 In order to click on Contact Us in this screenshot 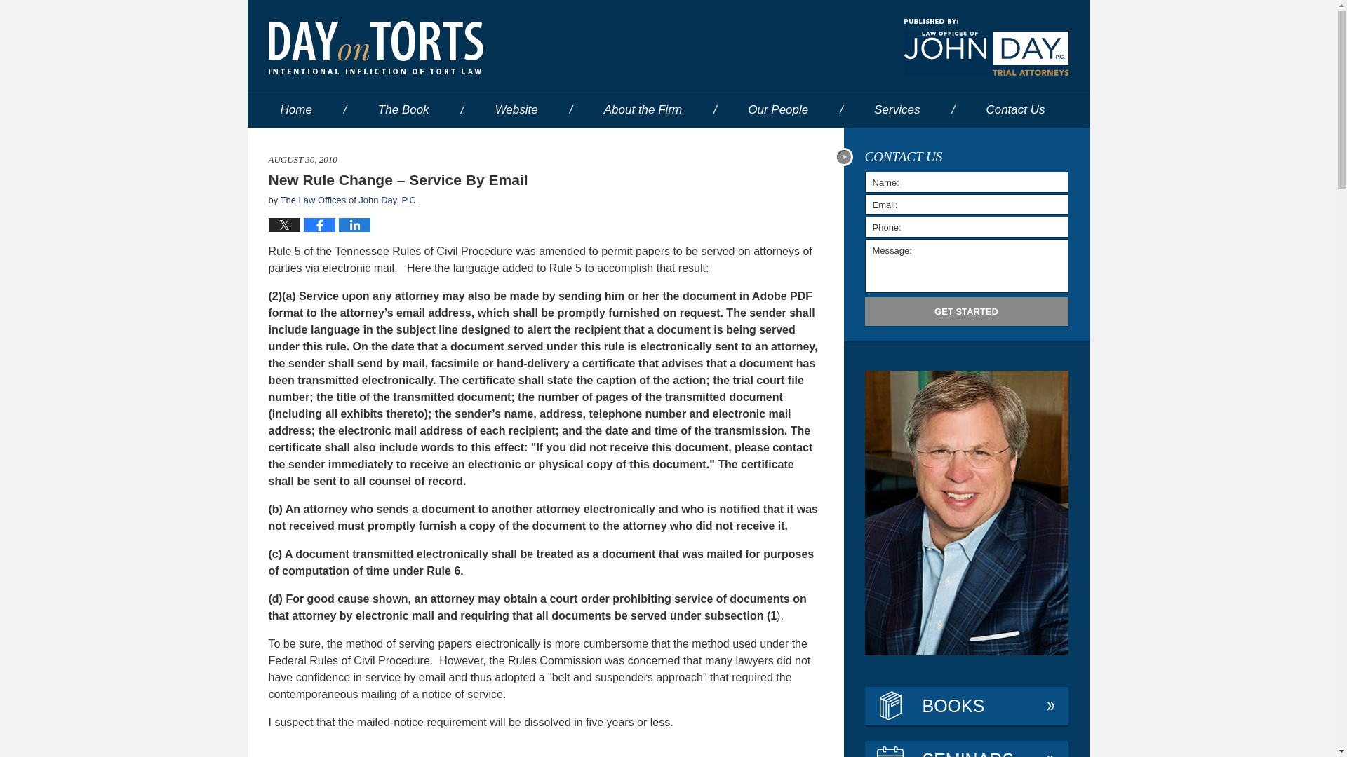, I will do `click(1014, 109)`.